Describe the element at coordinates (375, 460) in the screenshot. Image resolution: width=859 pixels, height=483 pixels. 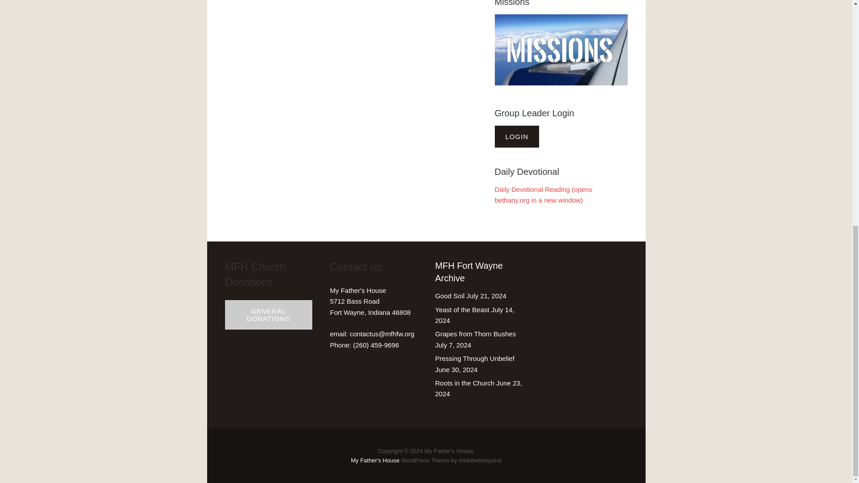
I see `My Father's House` at that location.